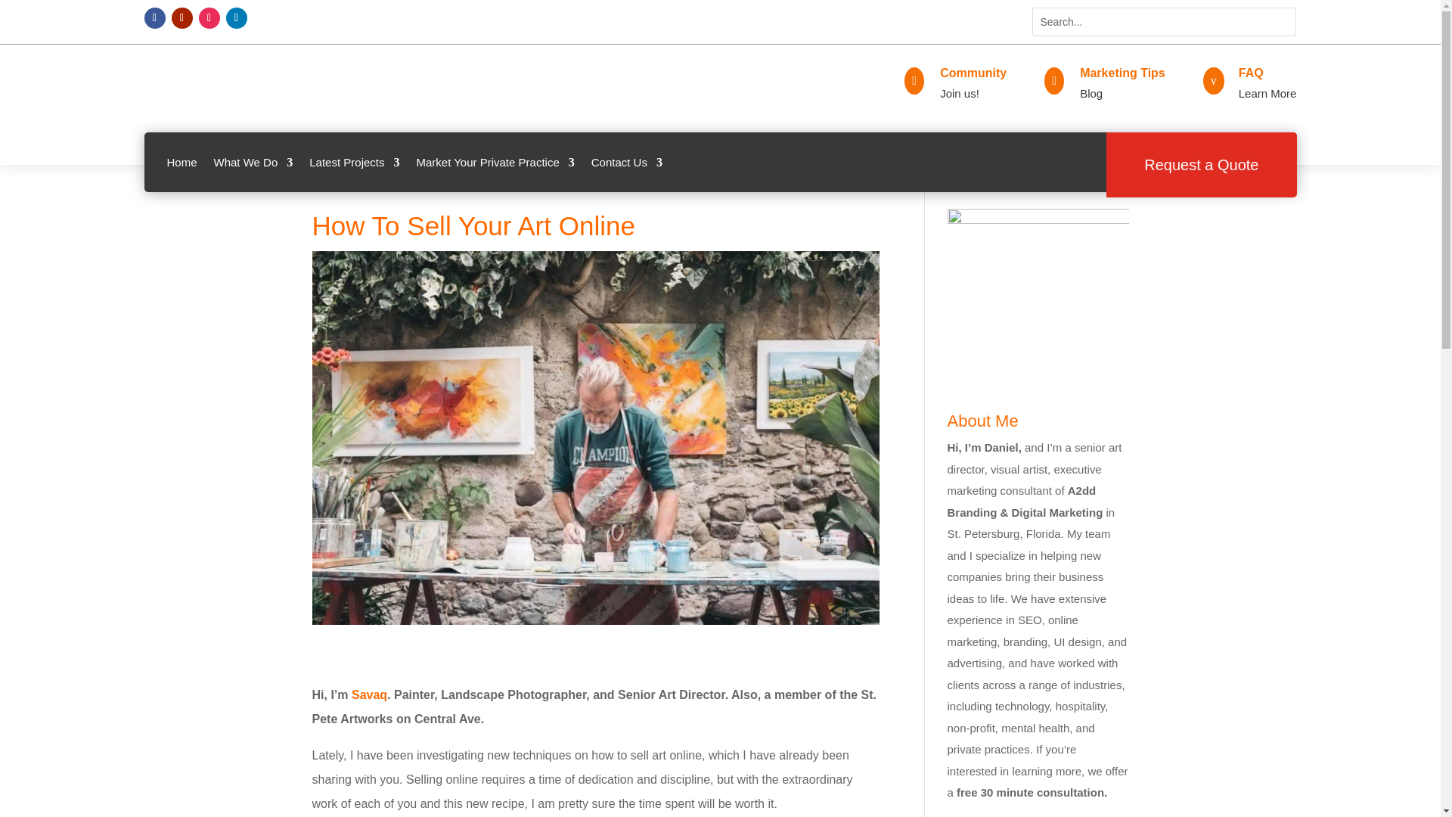  What do you see at coordinates (236, 17) in the screenshot?
I see `Follow on LinkedIn` at bounding box center [236, 17].